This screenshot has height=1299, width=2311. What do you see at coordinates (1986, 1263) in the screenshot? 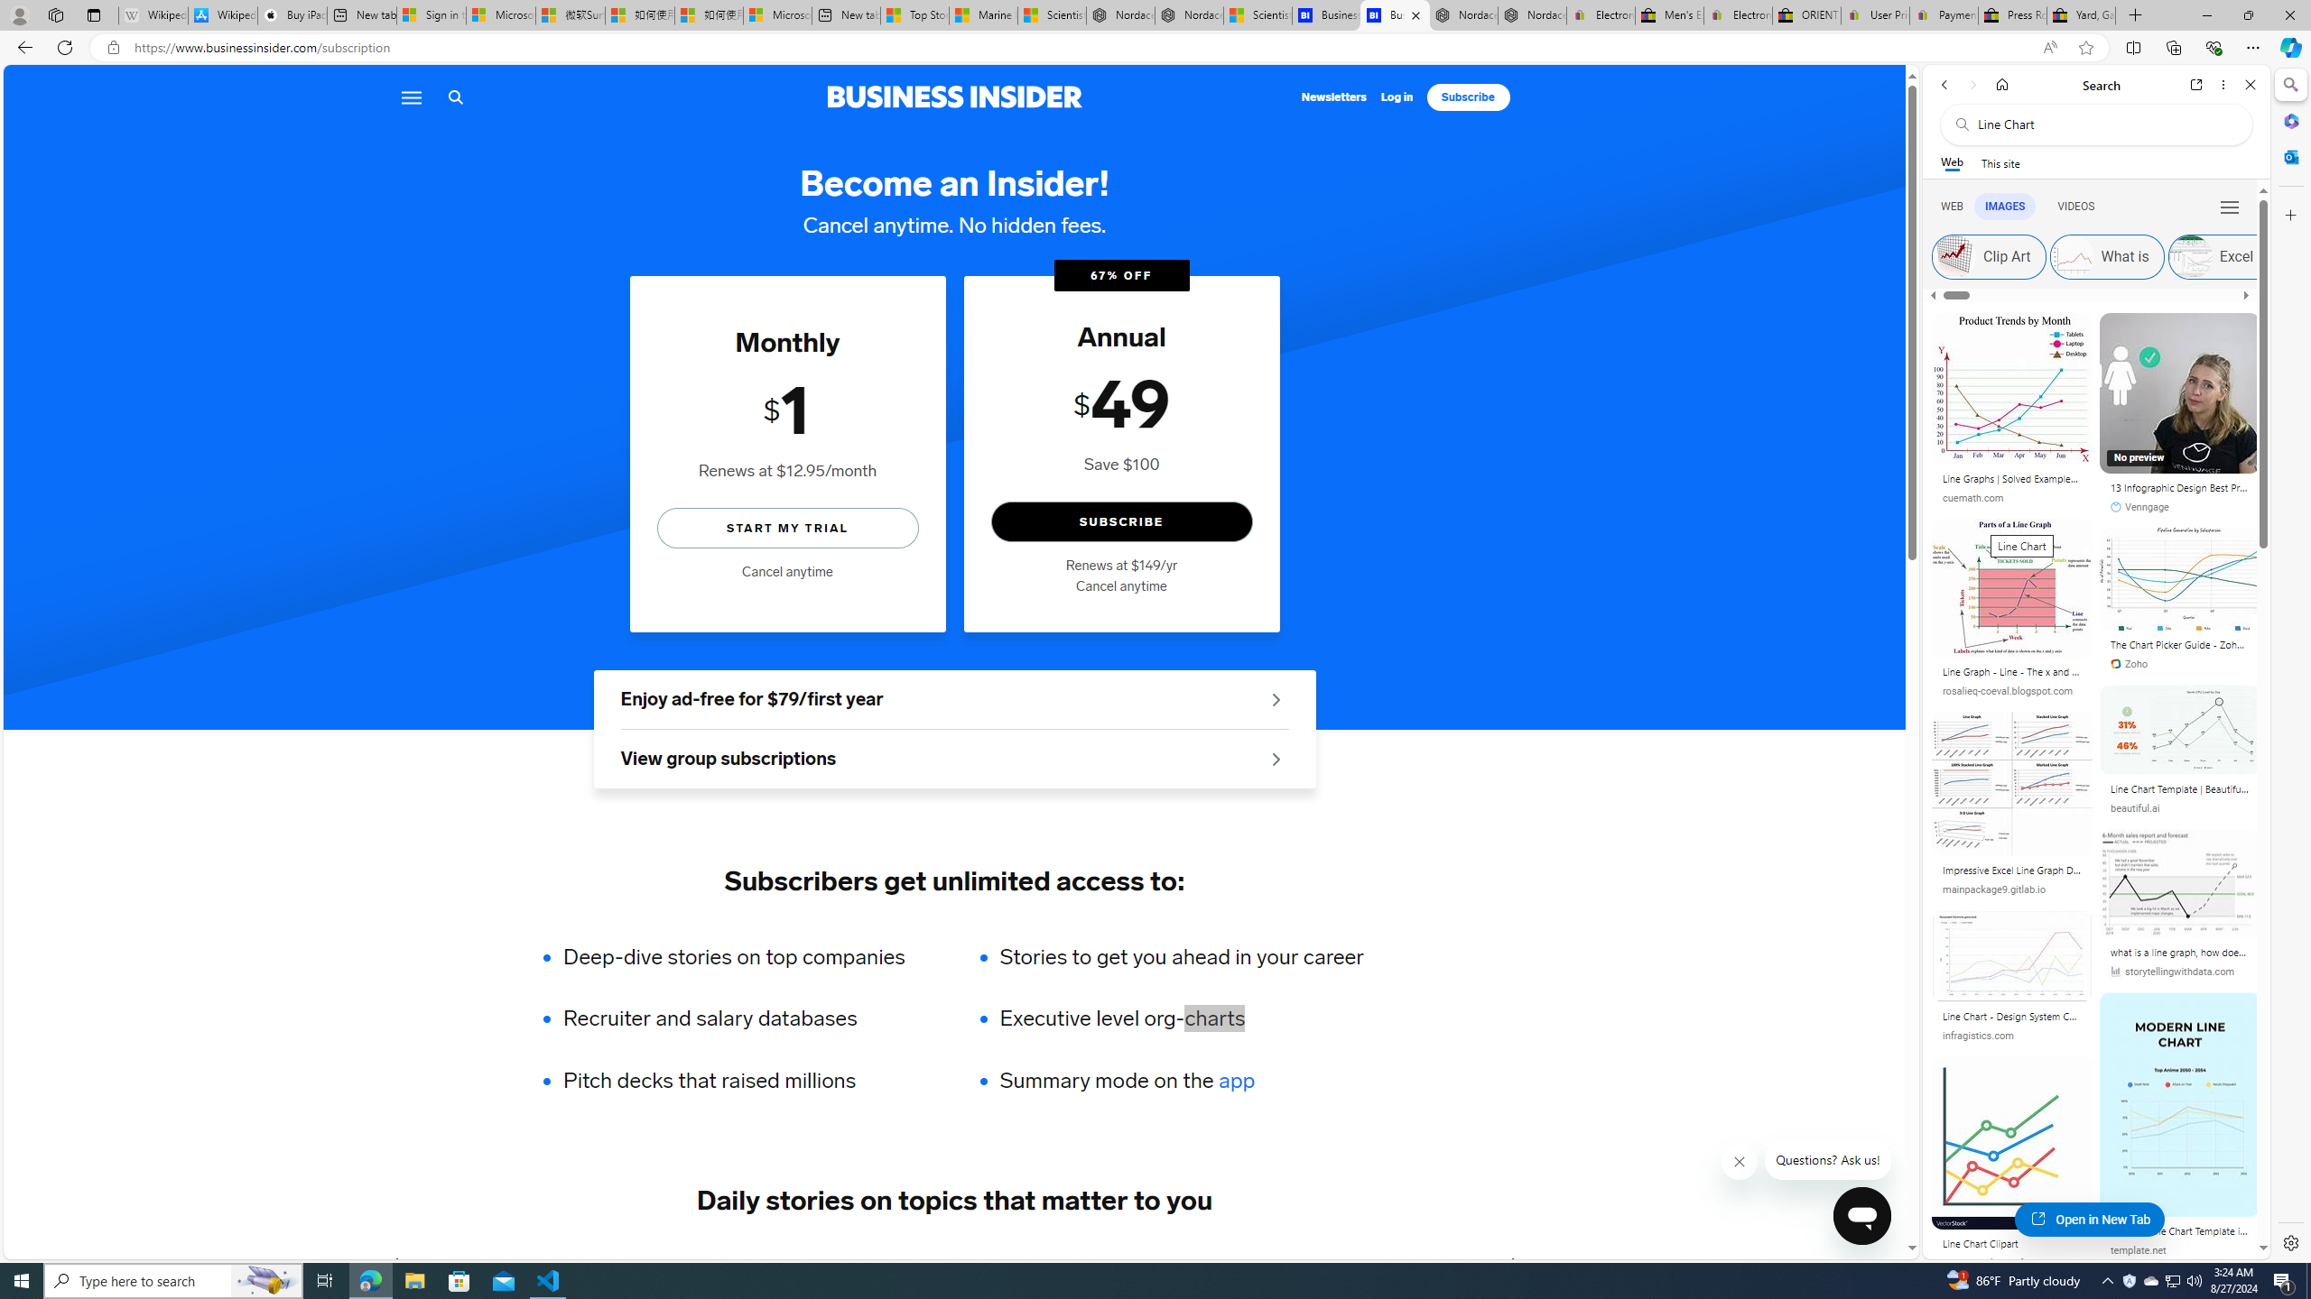
I see `proper-cooking.info` at bounding box center [1986, 1263].